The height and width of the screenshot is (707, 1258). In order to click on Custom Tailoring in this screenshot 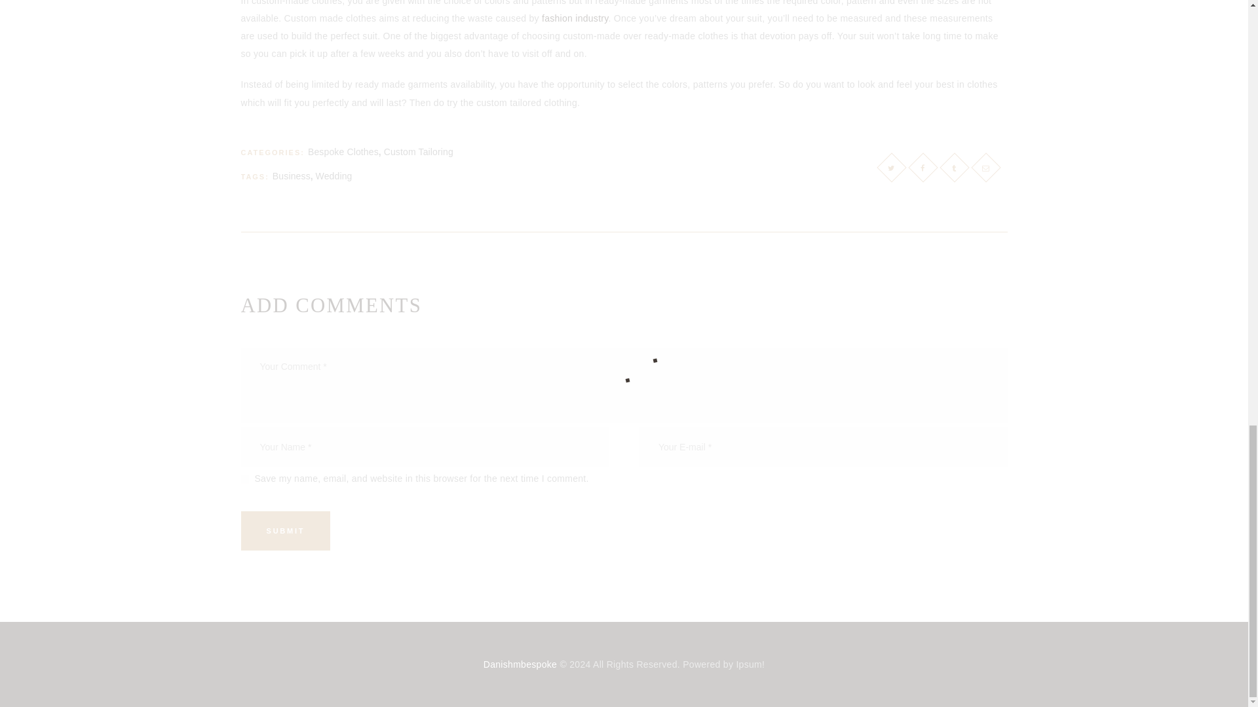, I will do `click(418, 151)`.